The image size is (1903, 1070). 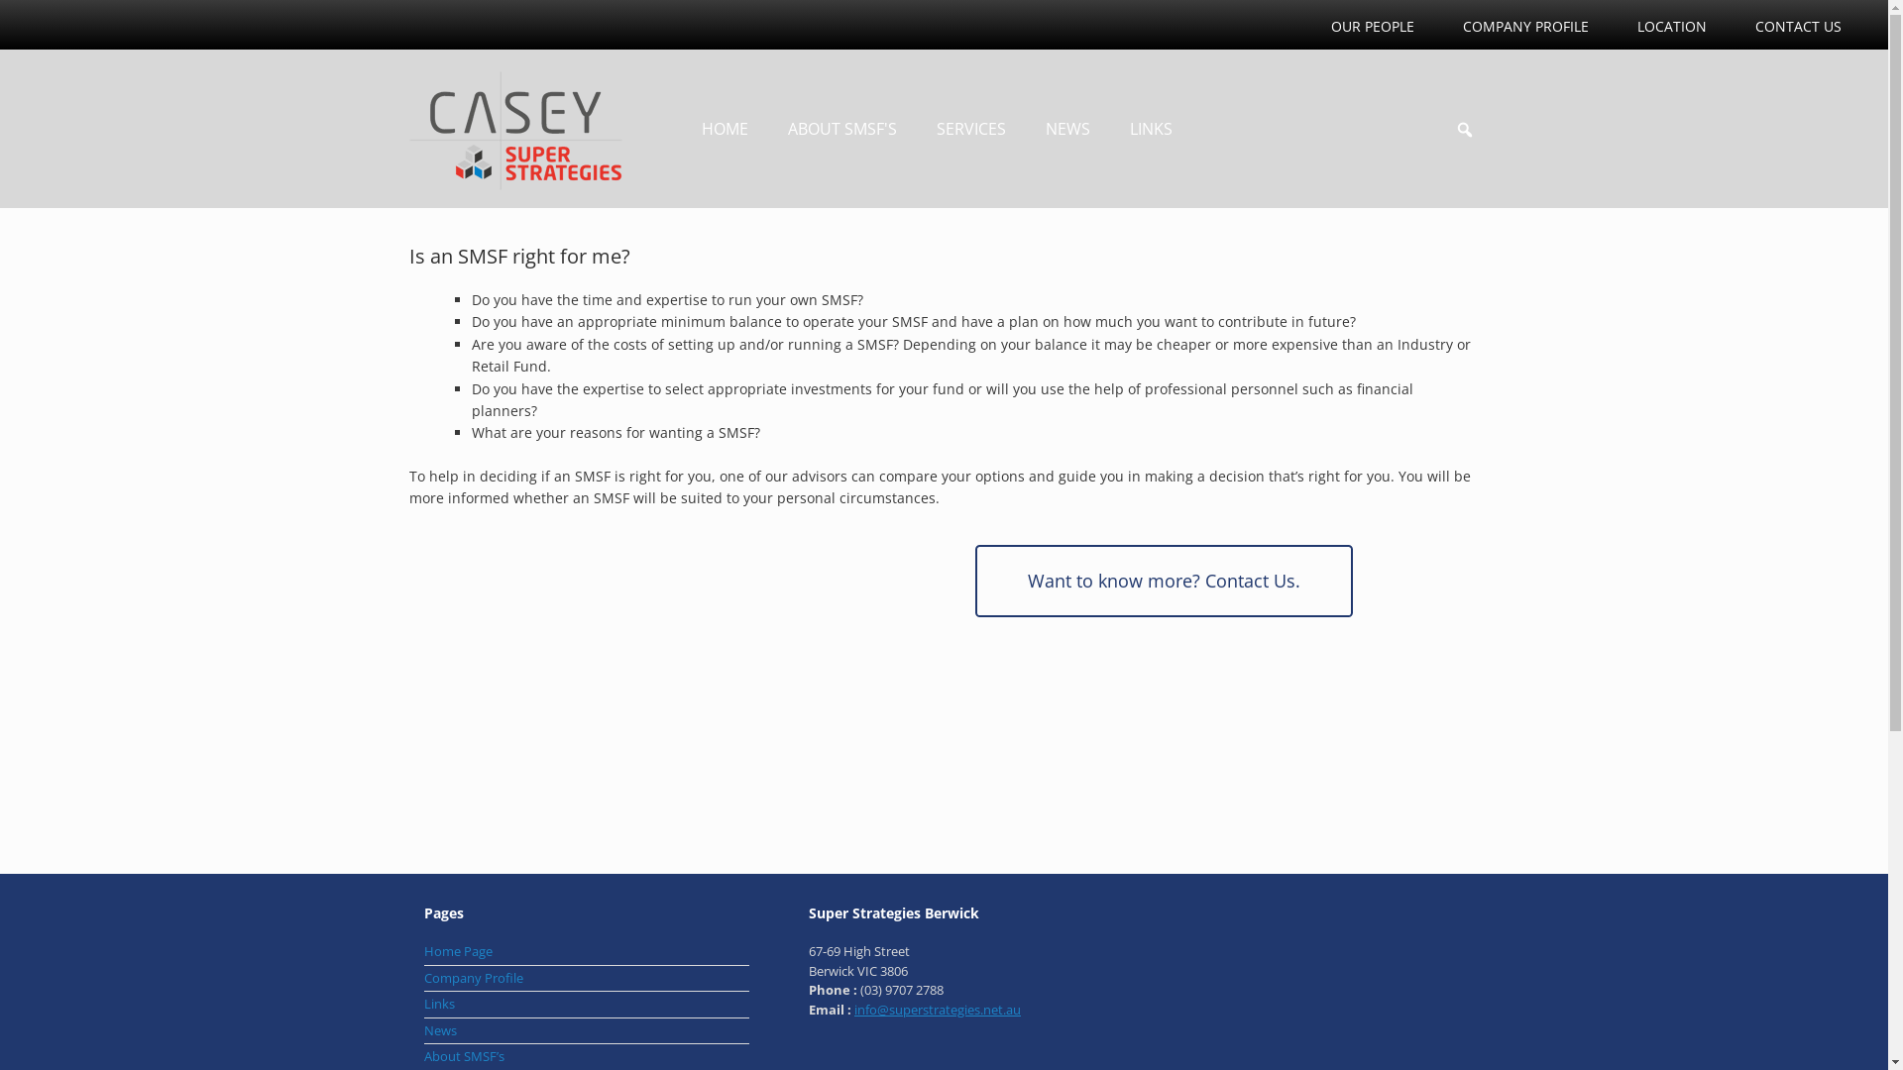 I want to click on Home Page, so click(x=587, y=954).